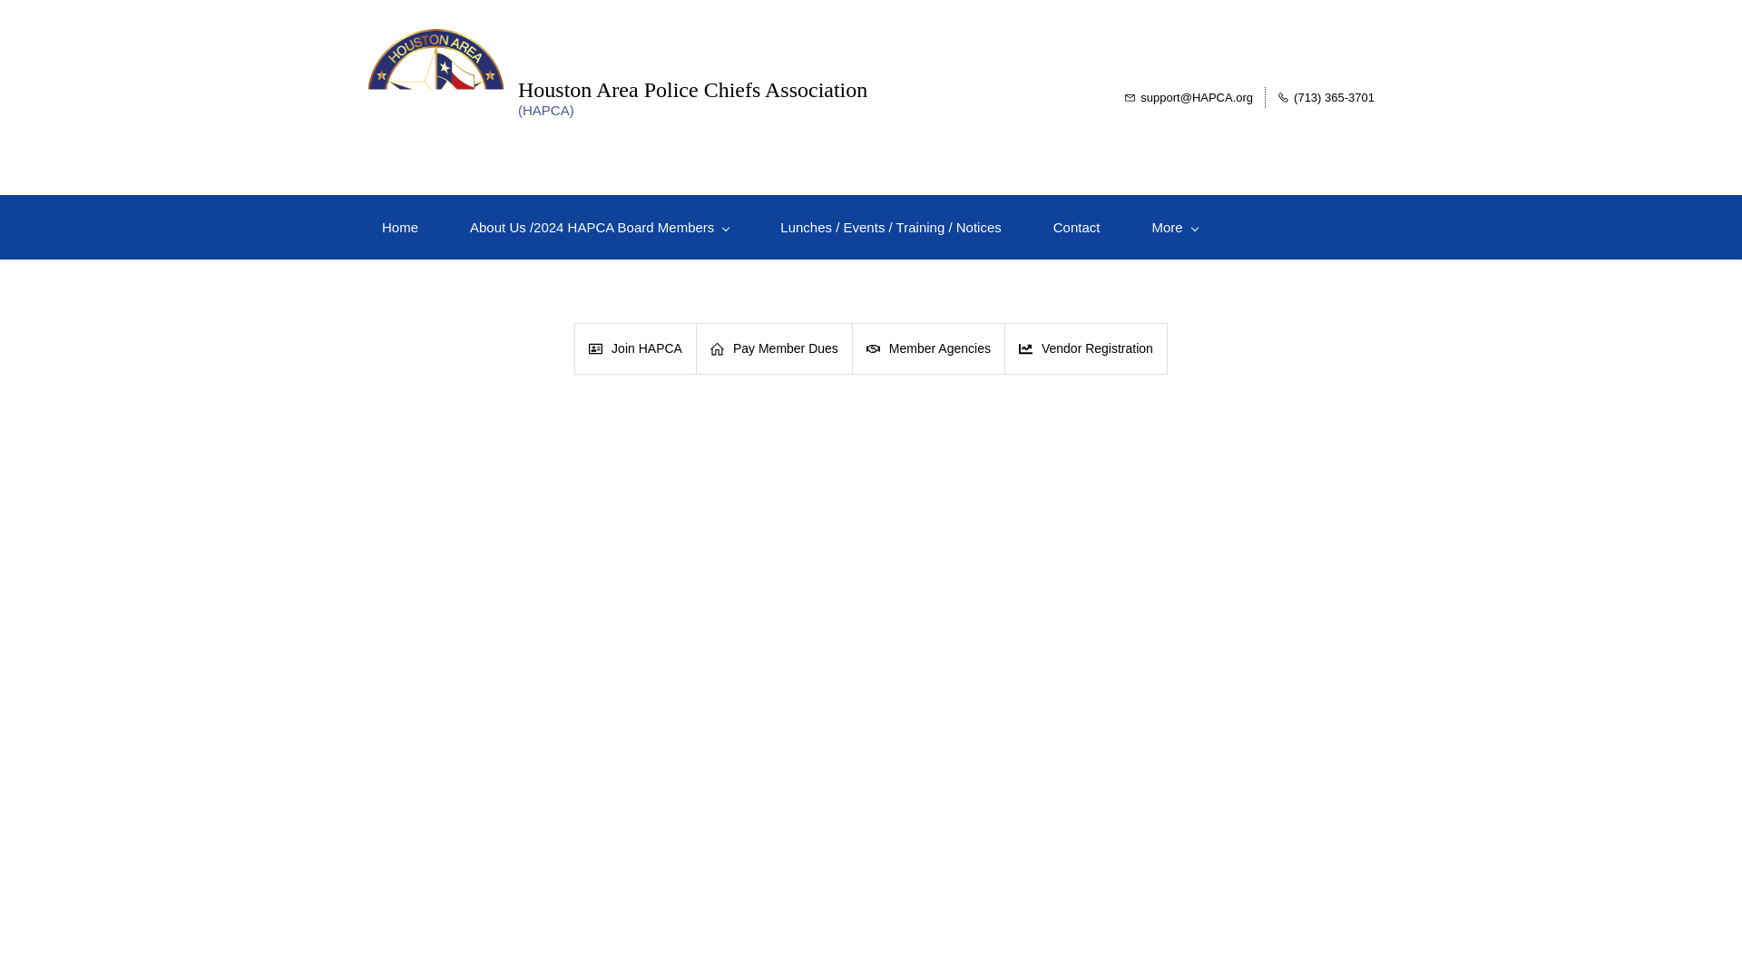  Describe the element at coordinates (1174, 227) in the screenshot. I see `More` at that location.